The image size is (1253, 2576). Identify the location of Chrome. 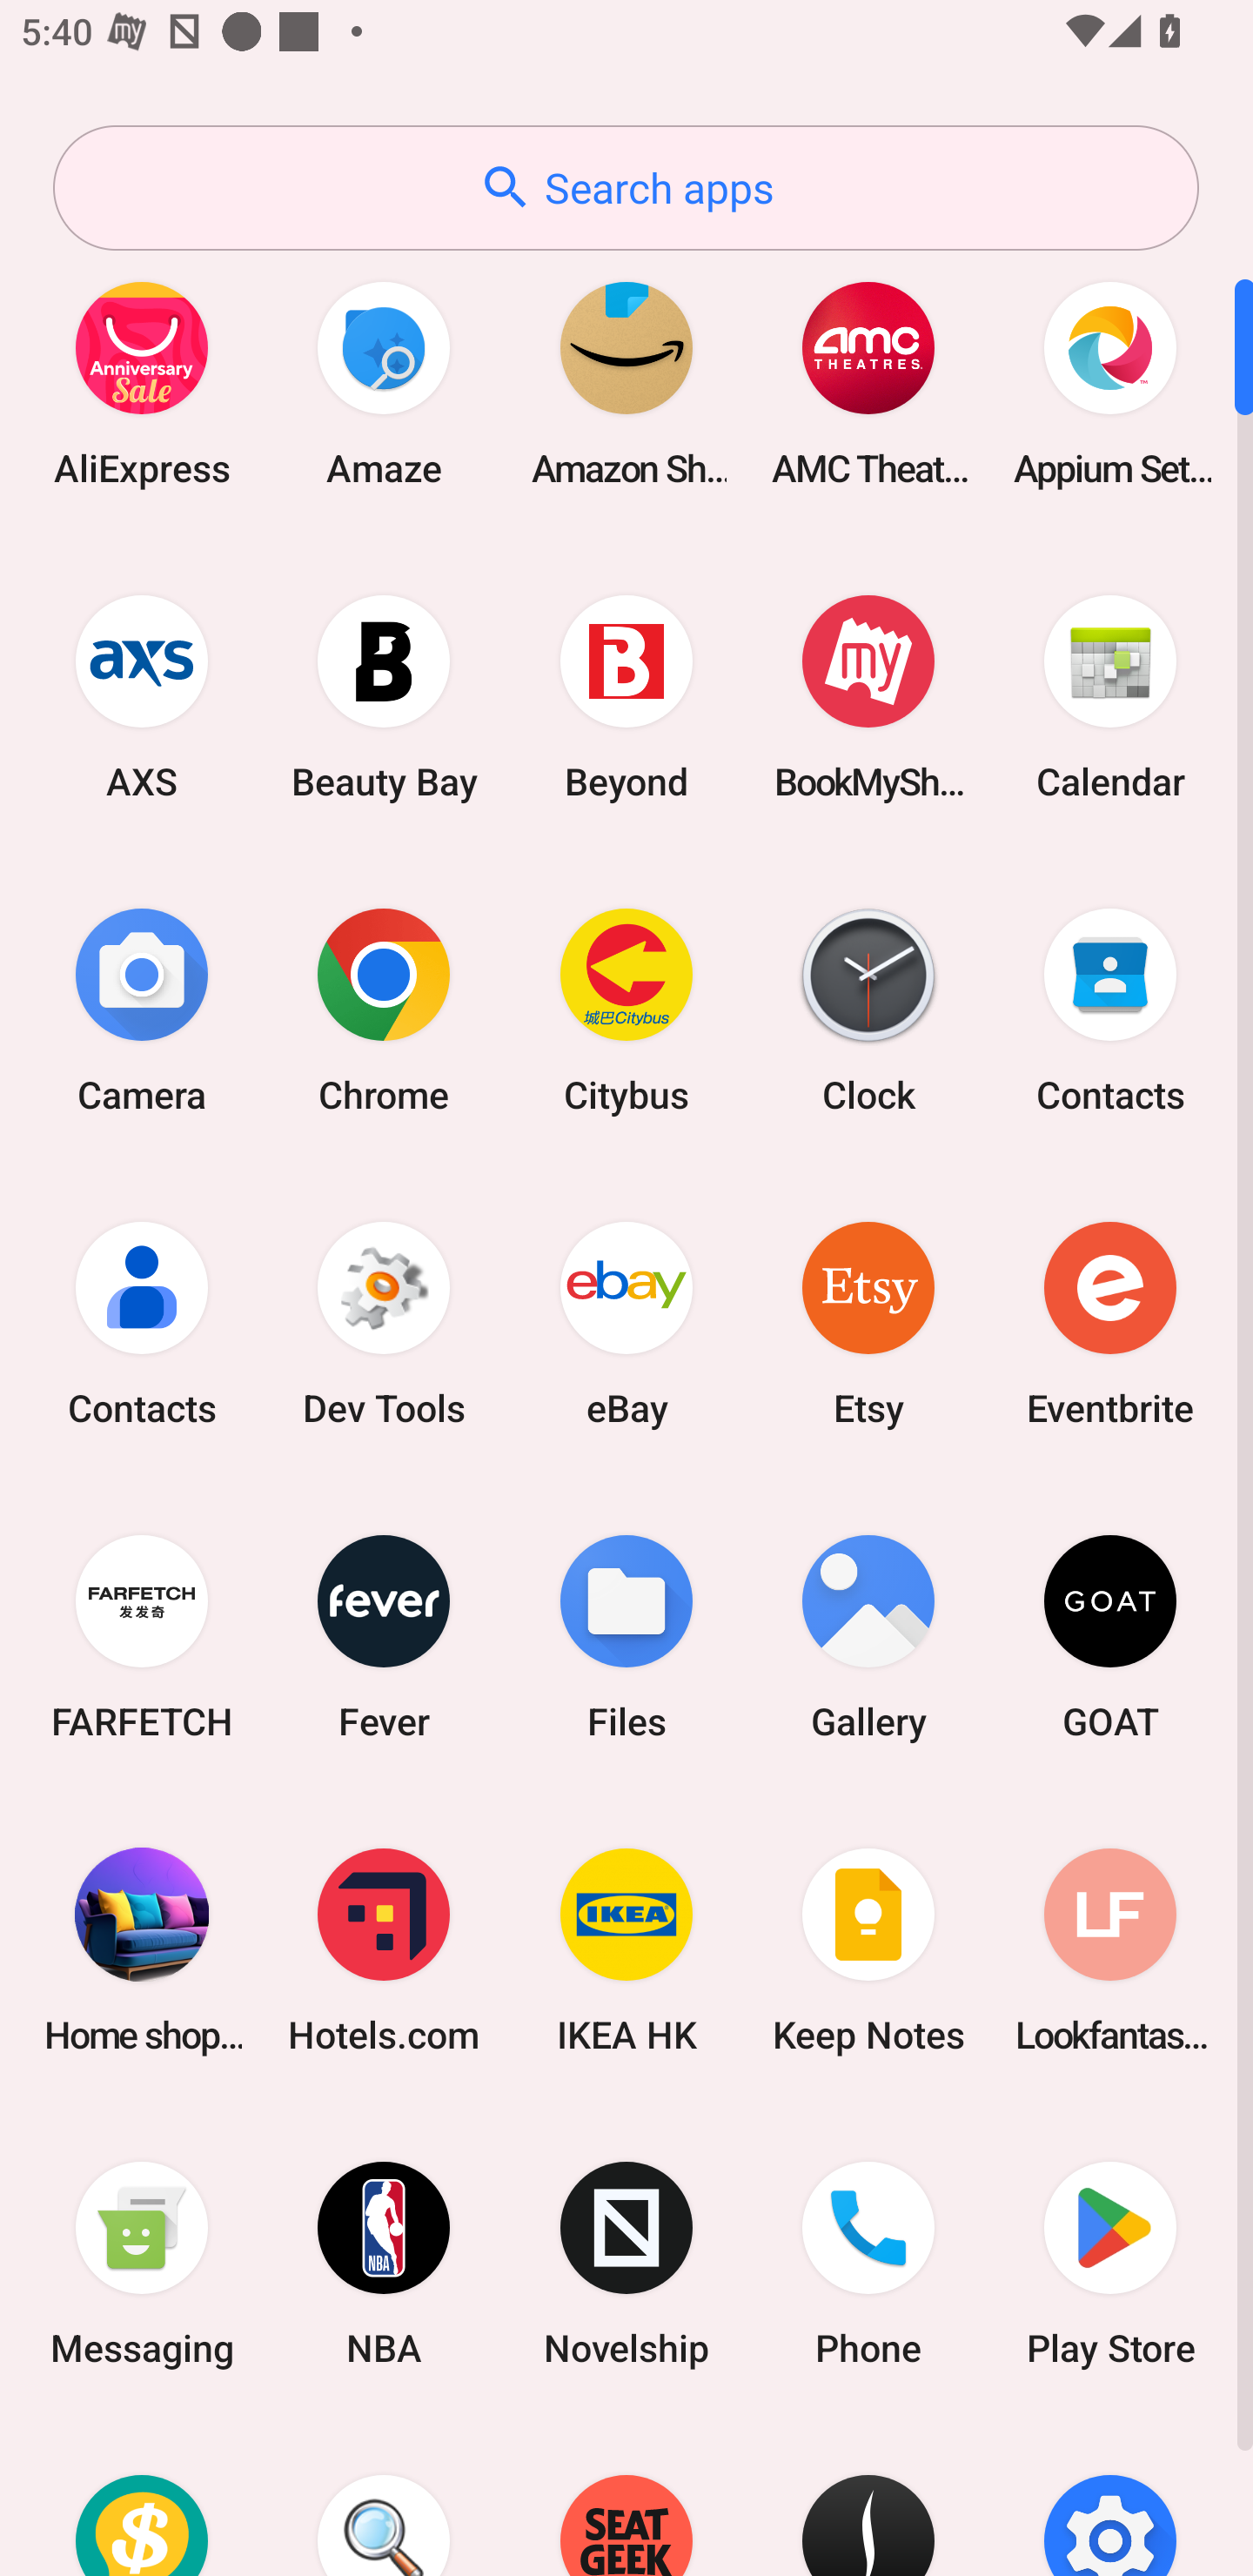
(384, 1010).